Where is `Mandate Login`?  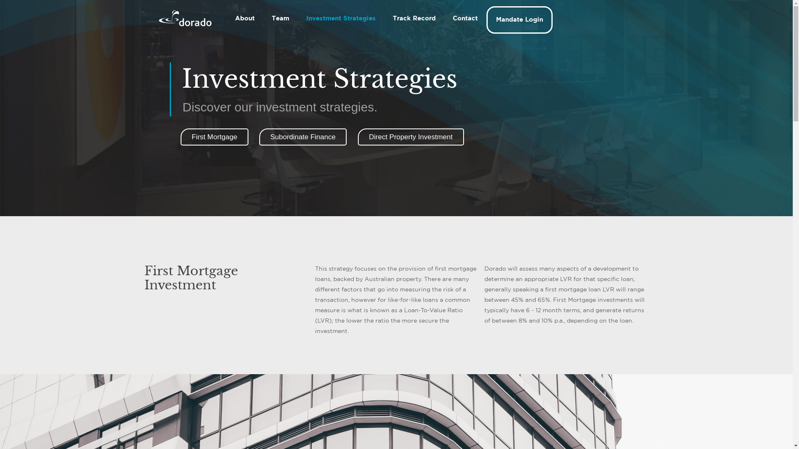 Mandate Login is located at coordinates (519, 20).